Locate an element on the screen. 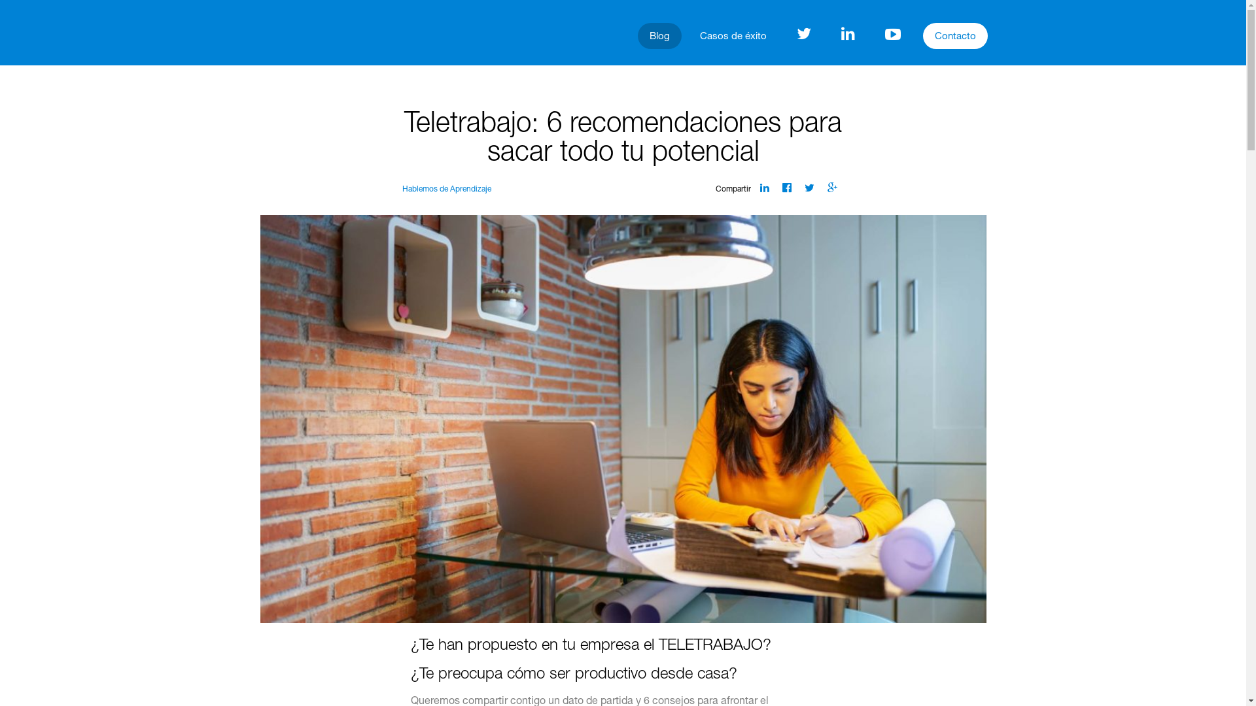 Image resolution: width=1256 pixels, height=706 pixels. Hablemos de Aprendizaje is located at coordinates (447, 190).